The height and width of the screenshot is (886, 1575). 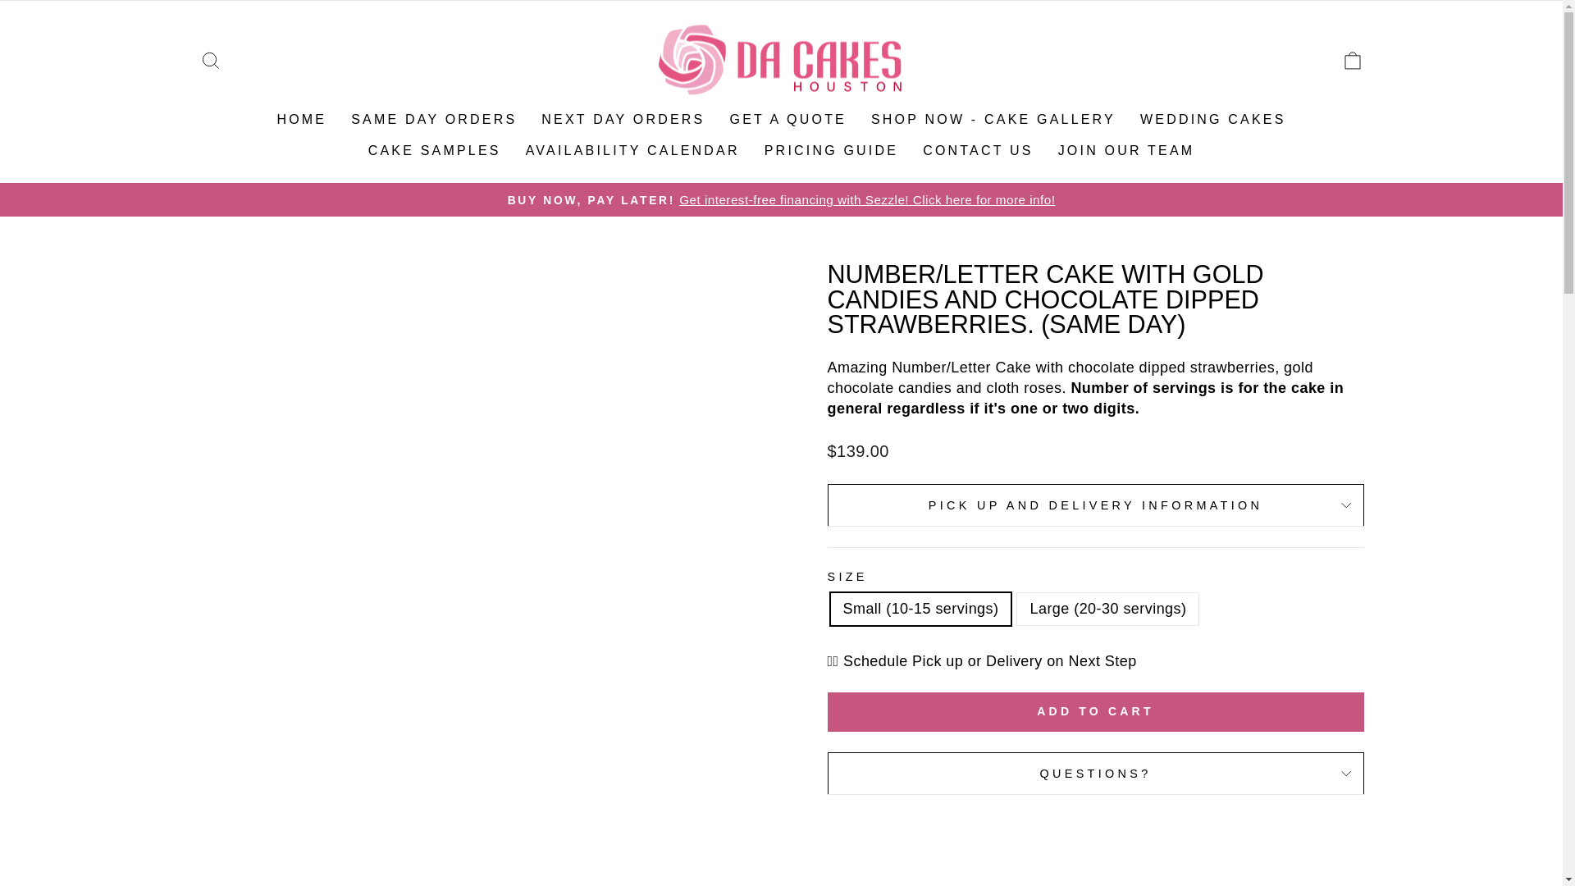 What do you see at coordinates (210, 61) in the screenshot?
I see `SEARCH` at bounding box center [210, 61].